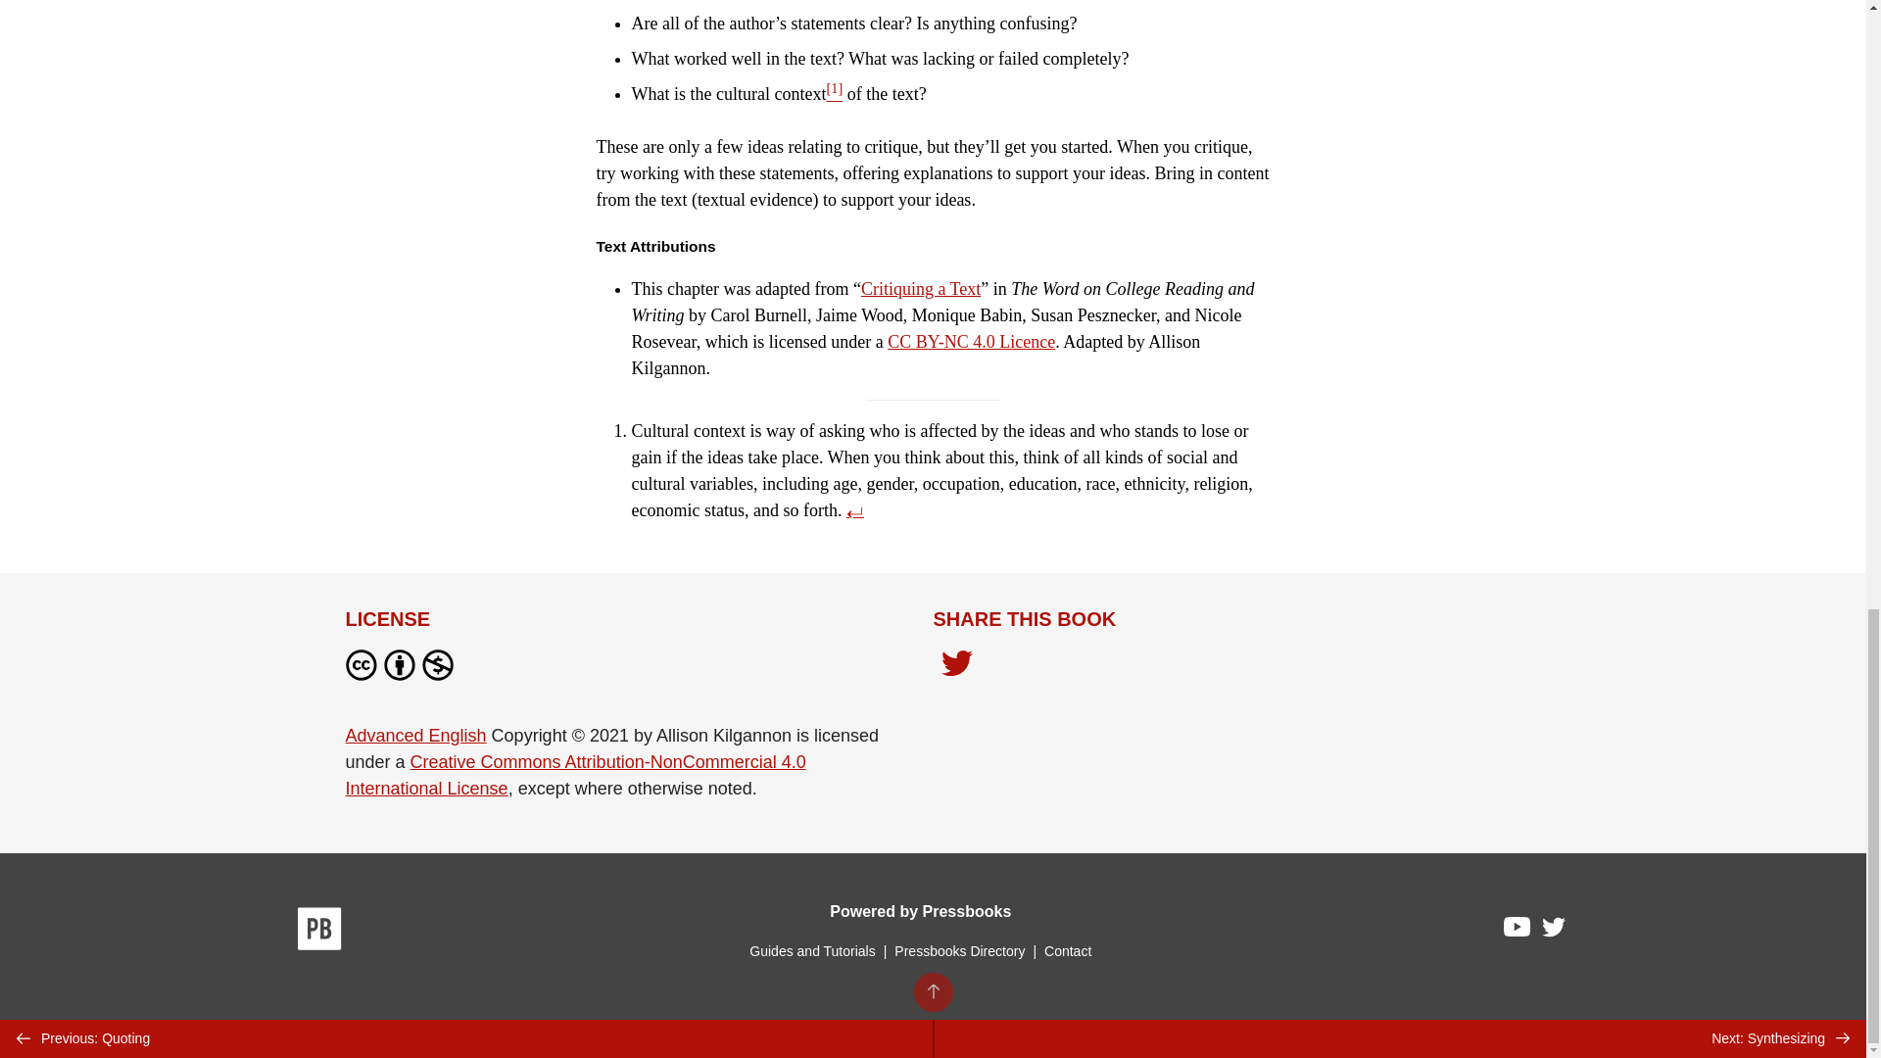 The height and width of the screenshot is (1058, 1881). What do you see at coordinates (921, 288) in the screenshot?
I see `Critiquing a Text` at bounding box center [921, 288].